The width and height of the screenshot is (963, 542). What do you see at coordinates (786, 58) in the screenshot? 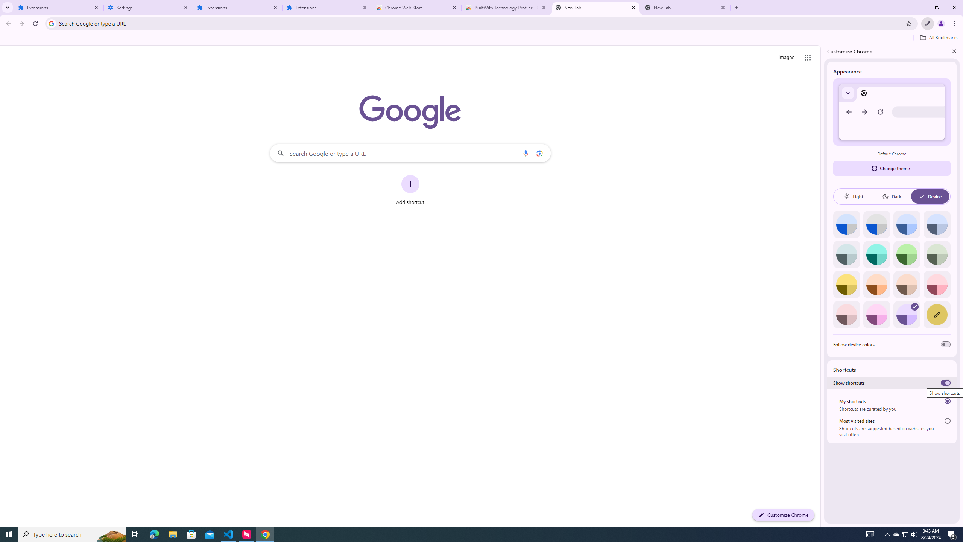
I see `Search for Images ` at bounding box center [786, 58].